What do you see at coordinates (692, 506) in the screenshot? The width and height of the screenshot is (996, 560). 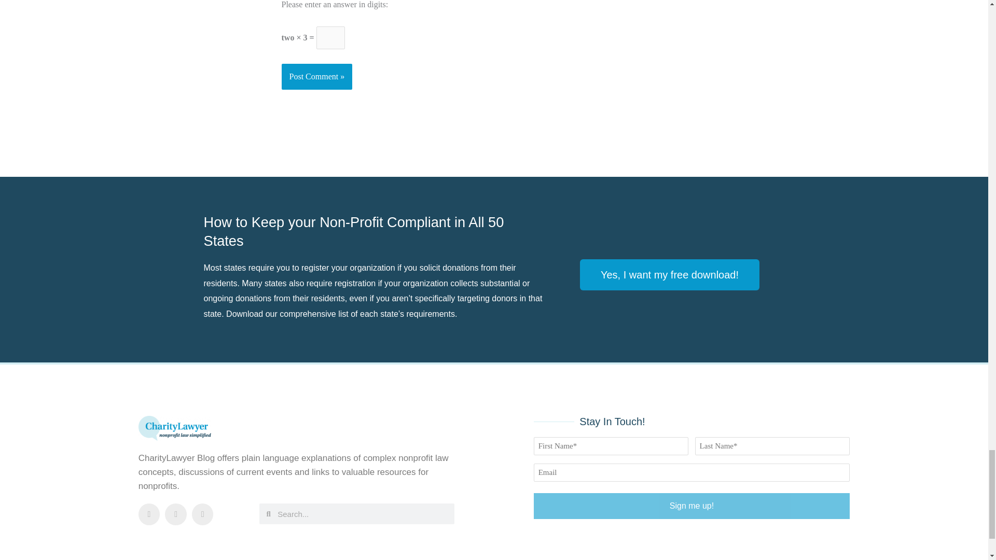 I see `Sign me up!` at bounding box center [692, 506].